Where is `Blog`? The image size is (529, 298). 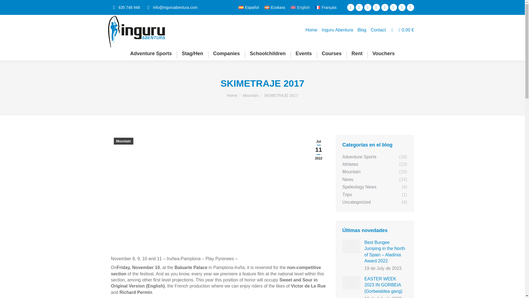 Blog is located at coordinates (361, 30).